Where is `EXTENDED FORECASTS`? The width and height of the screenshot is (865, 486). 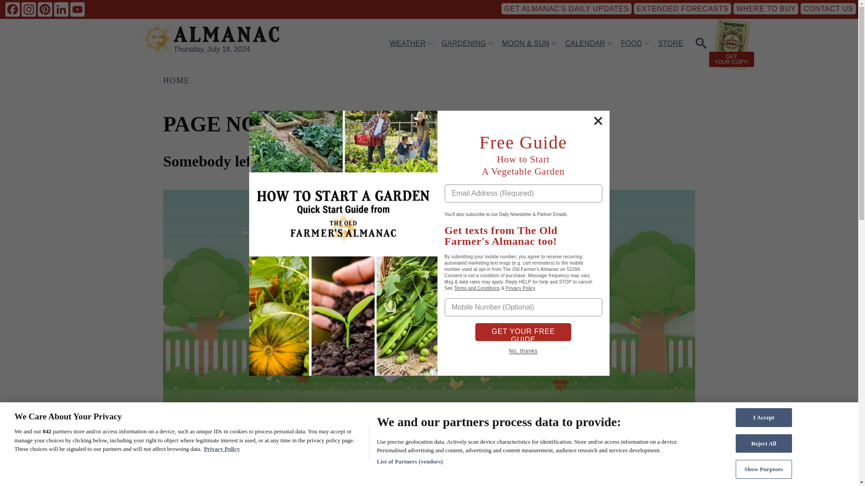
EXTENDED FORECASTS is located at coordinates (682, 9).